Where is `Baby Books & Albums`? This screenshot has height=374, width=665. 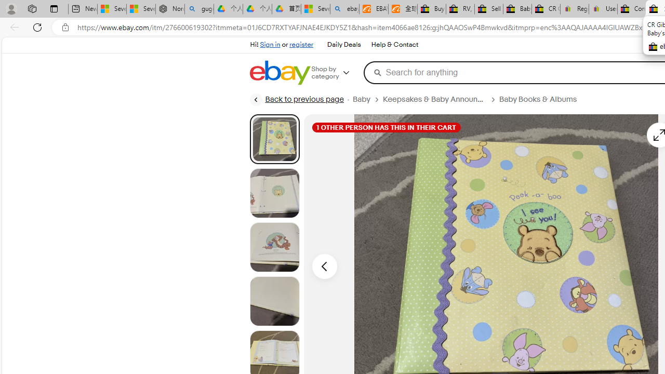 Baby Books & Albums is located at coordinates (542, 99).